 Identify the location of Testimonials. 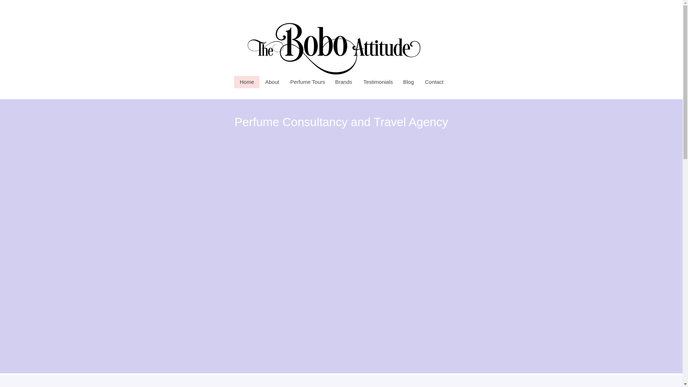
(378, 82).